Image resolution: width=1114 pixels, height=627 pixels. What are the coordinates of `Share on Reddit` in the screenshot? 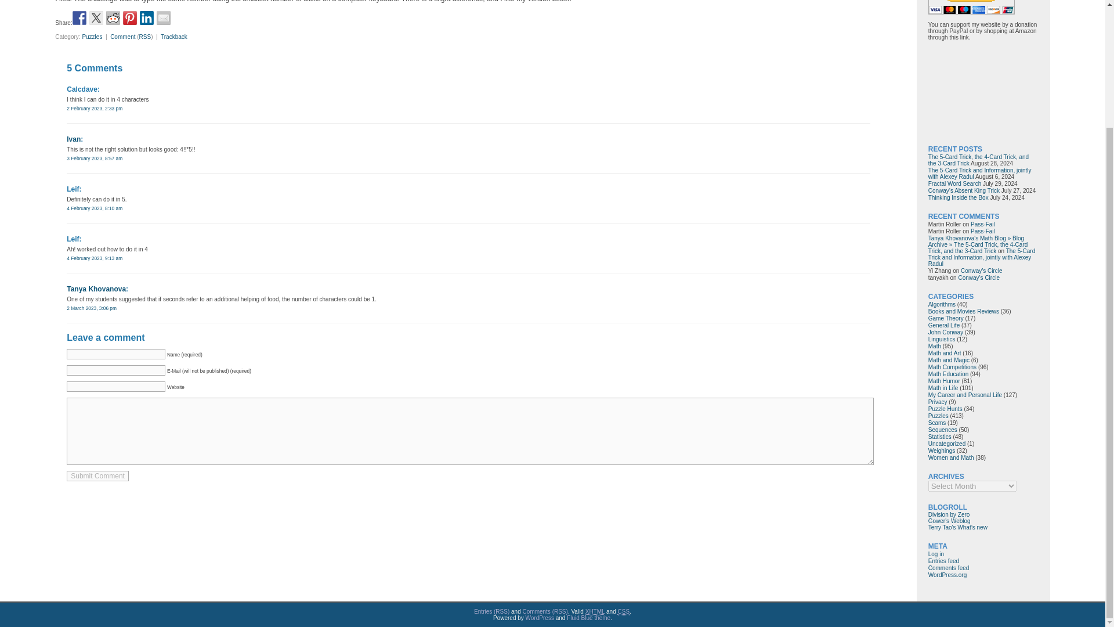 It's located at (113, 18).